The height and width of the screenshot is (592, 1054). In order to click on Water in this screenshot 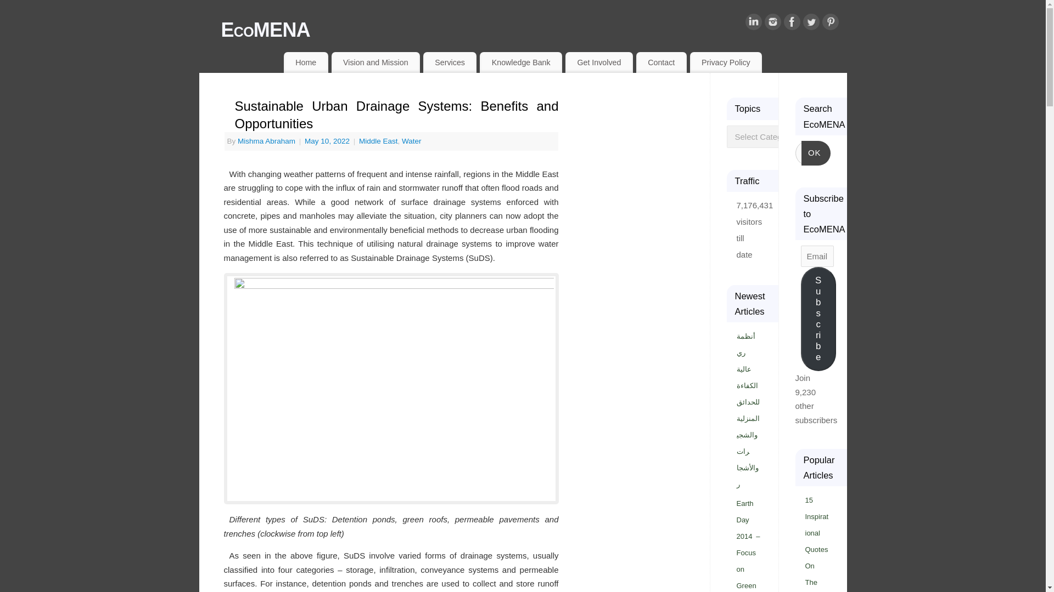, I will do `click(412, 140)`.